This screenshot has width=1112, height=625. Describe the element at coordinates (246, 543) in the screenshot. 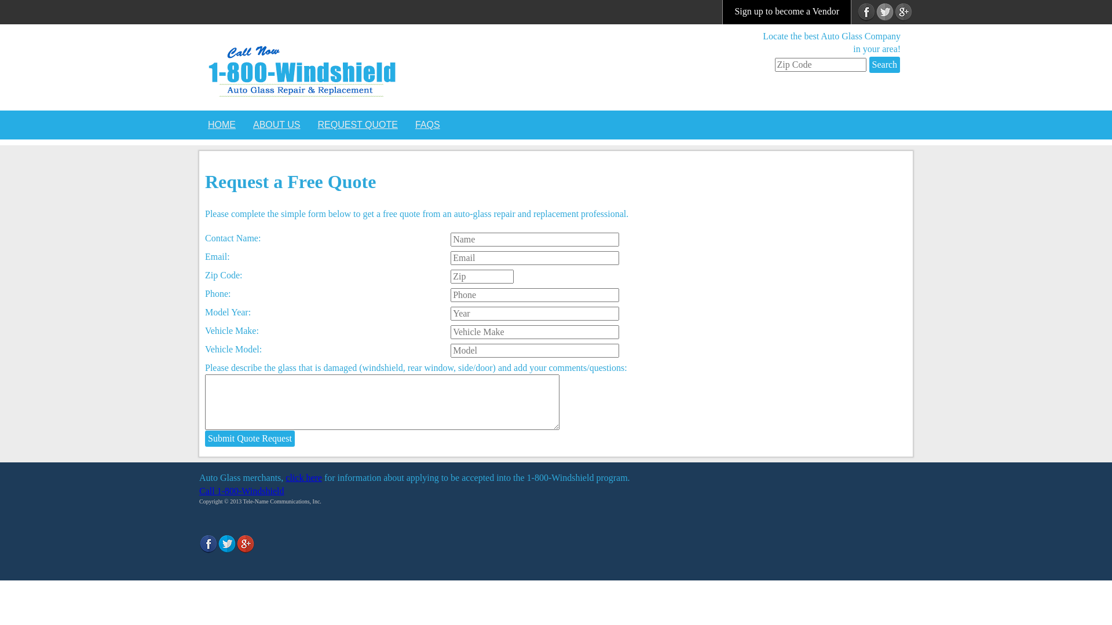

I see `Add us to your circle` at that location.